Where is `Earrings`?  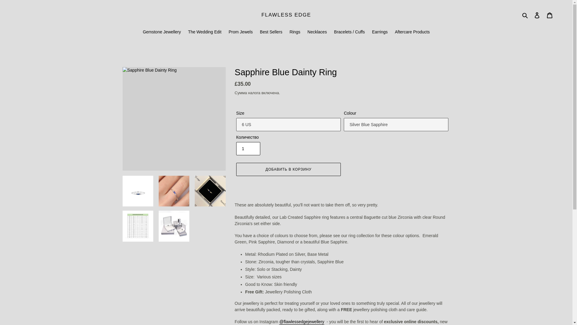 Earrings is located at coordinates (380, 32).